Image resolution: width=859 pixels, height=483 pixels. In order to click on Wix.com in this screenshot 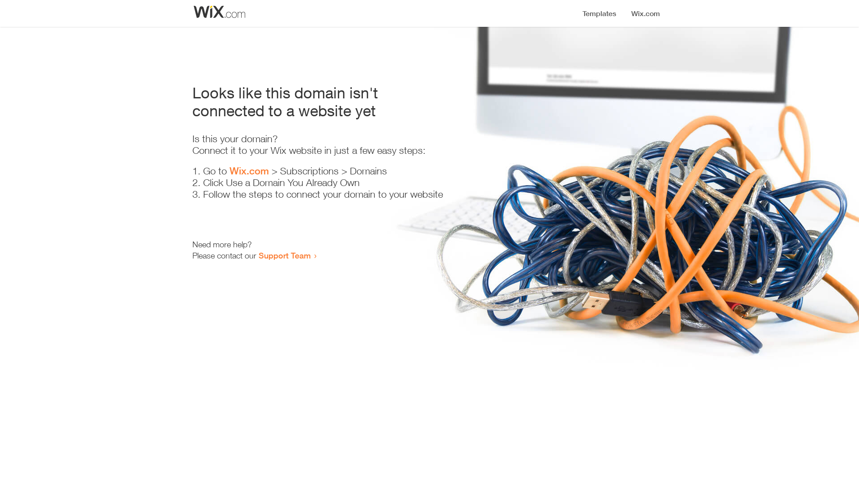, I will do `click(249, 171)`.